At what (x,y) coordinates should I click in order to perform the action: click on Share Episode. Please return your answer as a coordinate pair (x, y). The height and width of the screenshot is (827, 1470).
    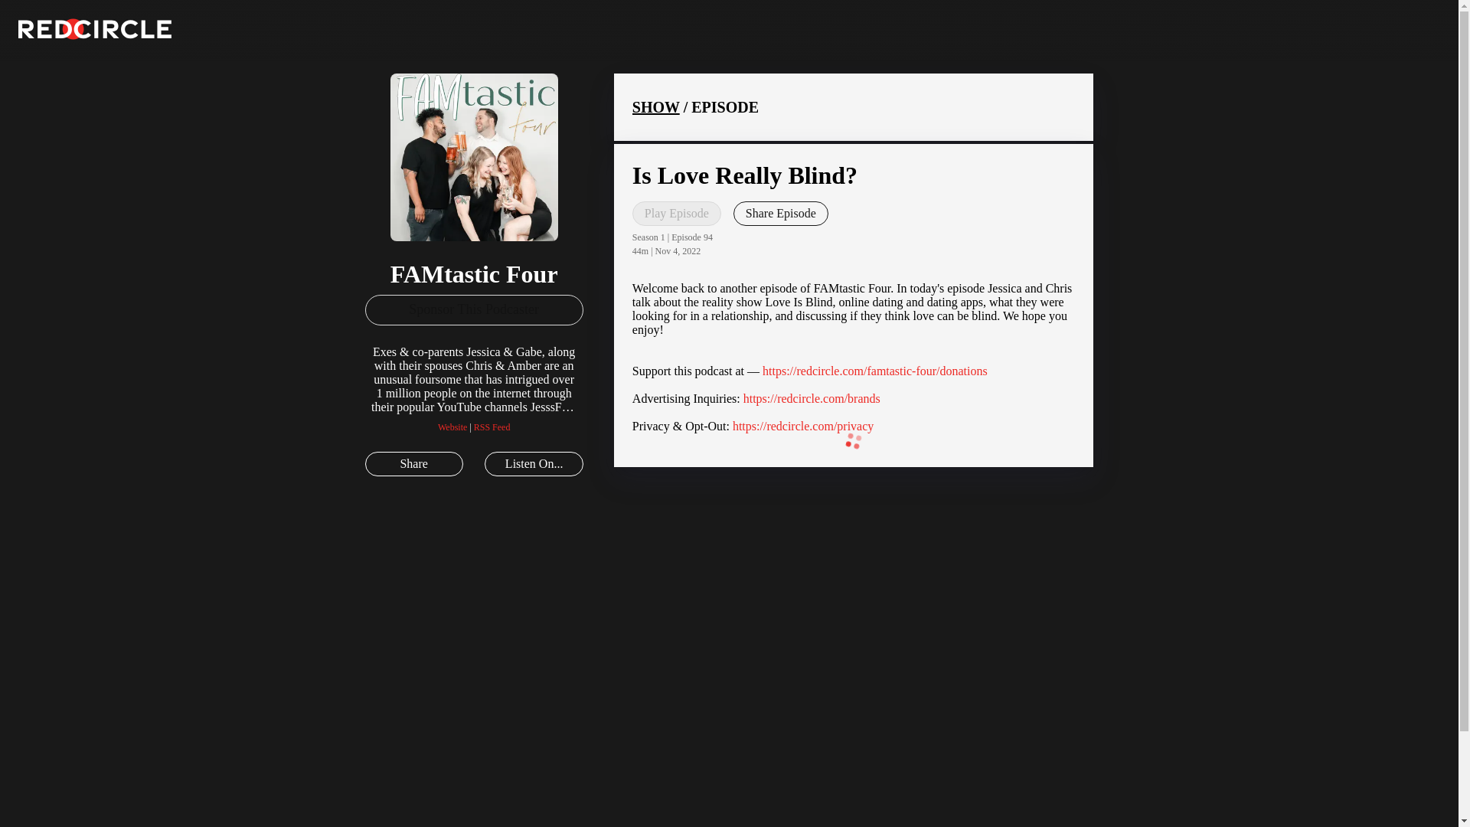
    Looking at the image, I should click on (781, 213).